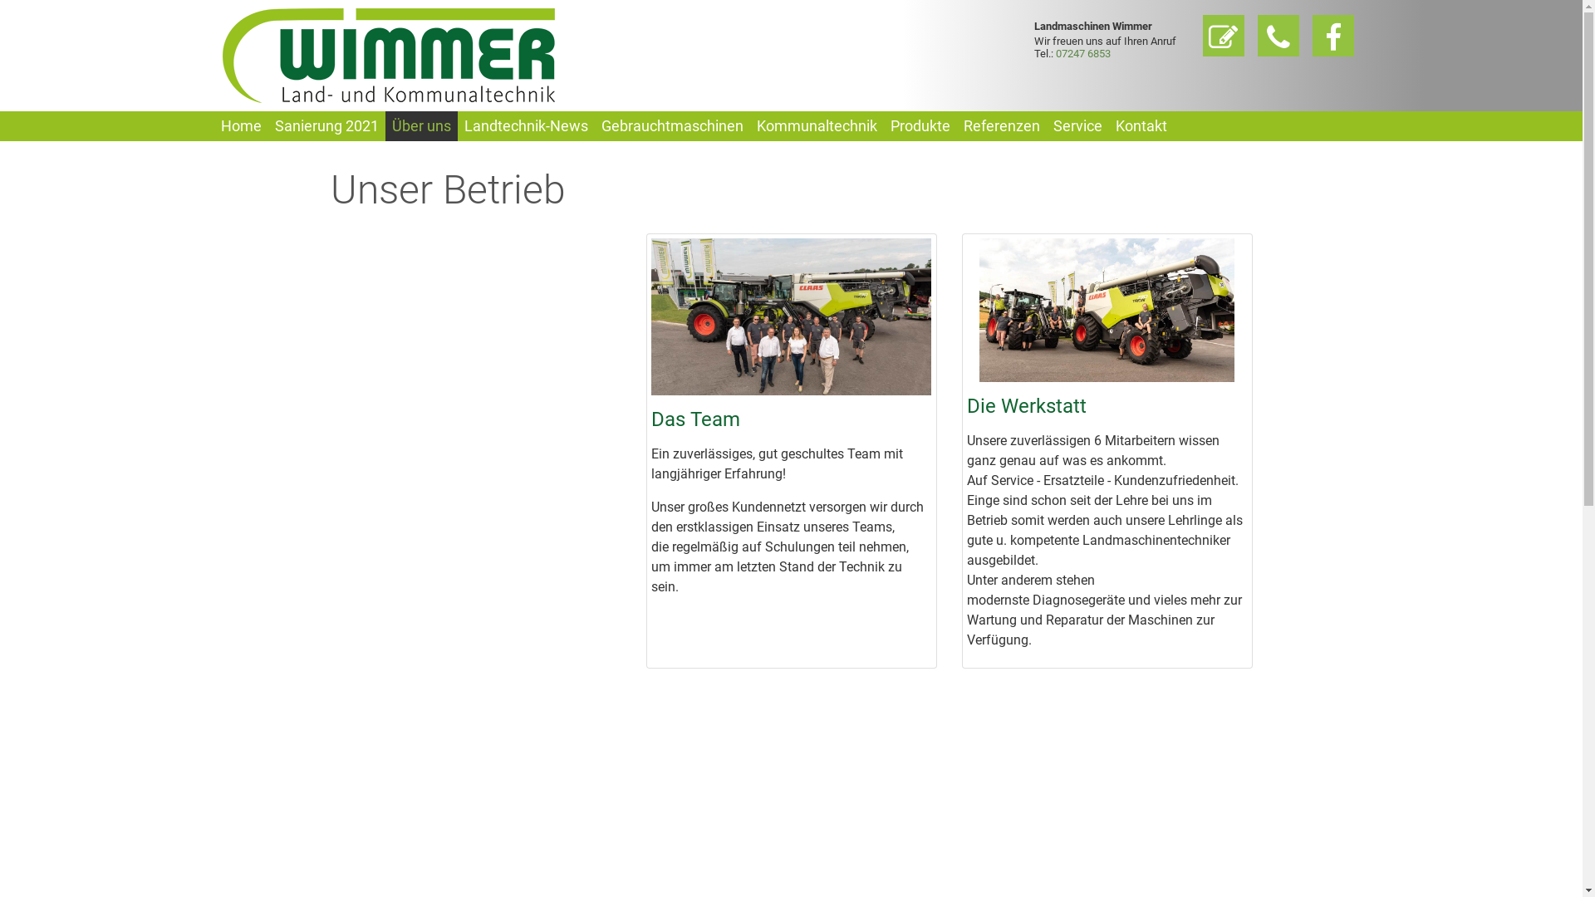 The height and width of the screenshot is (897, 1595). I want to click on Landtechnik-News, so click(525, 126).